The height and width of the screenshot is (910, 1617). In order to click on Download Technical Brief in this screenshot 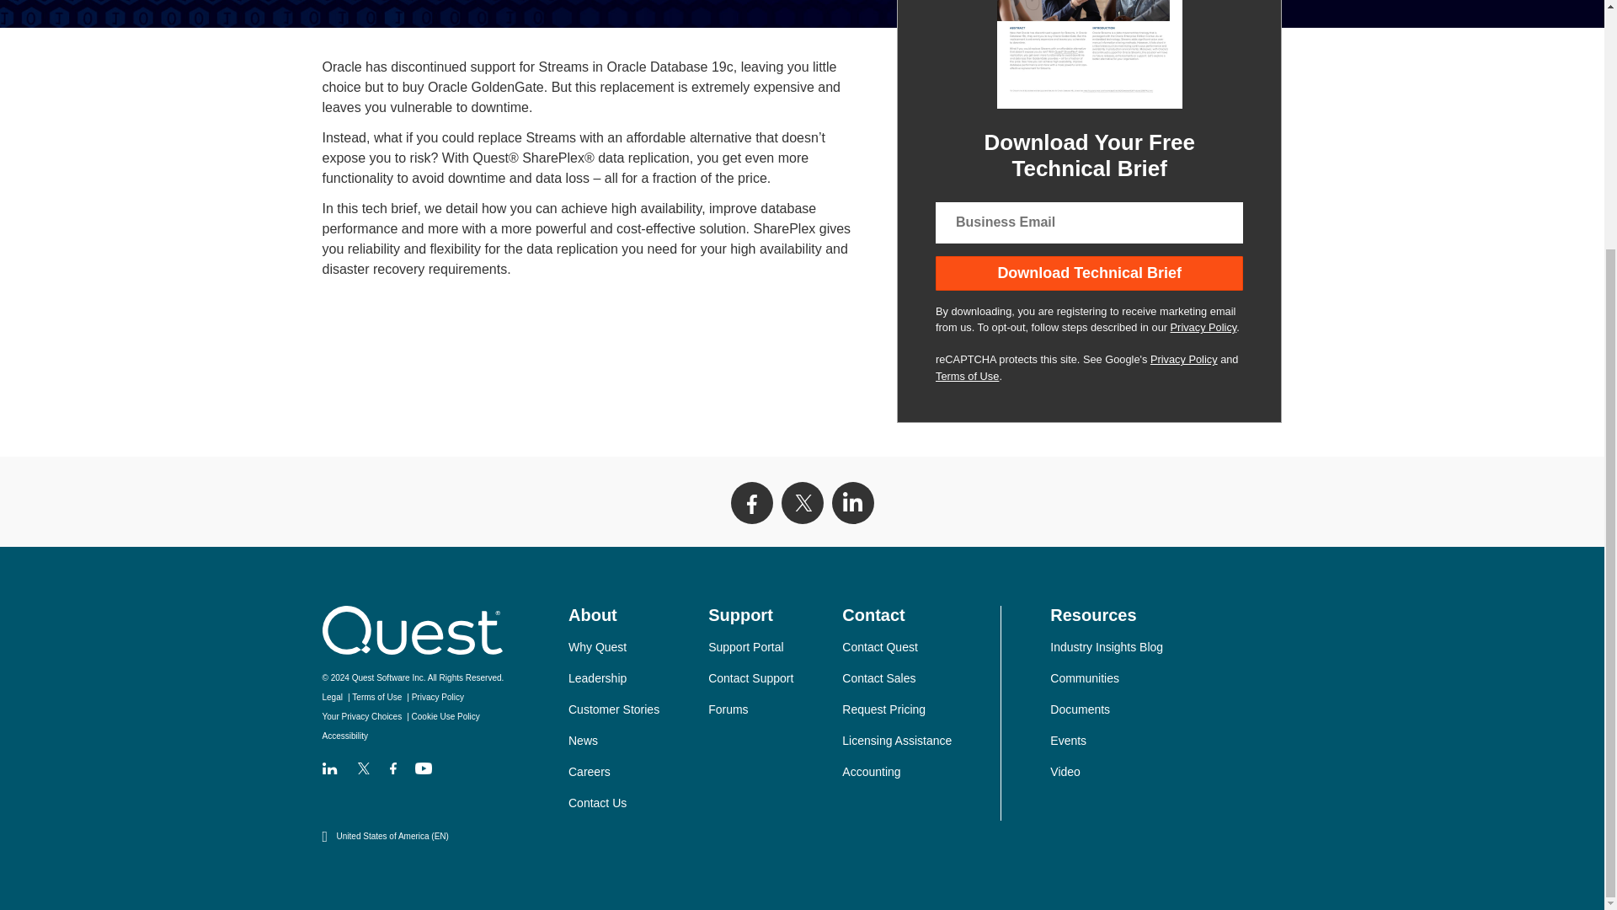, I will do `click(1090, 273)`.